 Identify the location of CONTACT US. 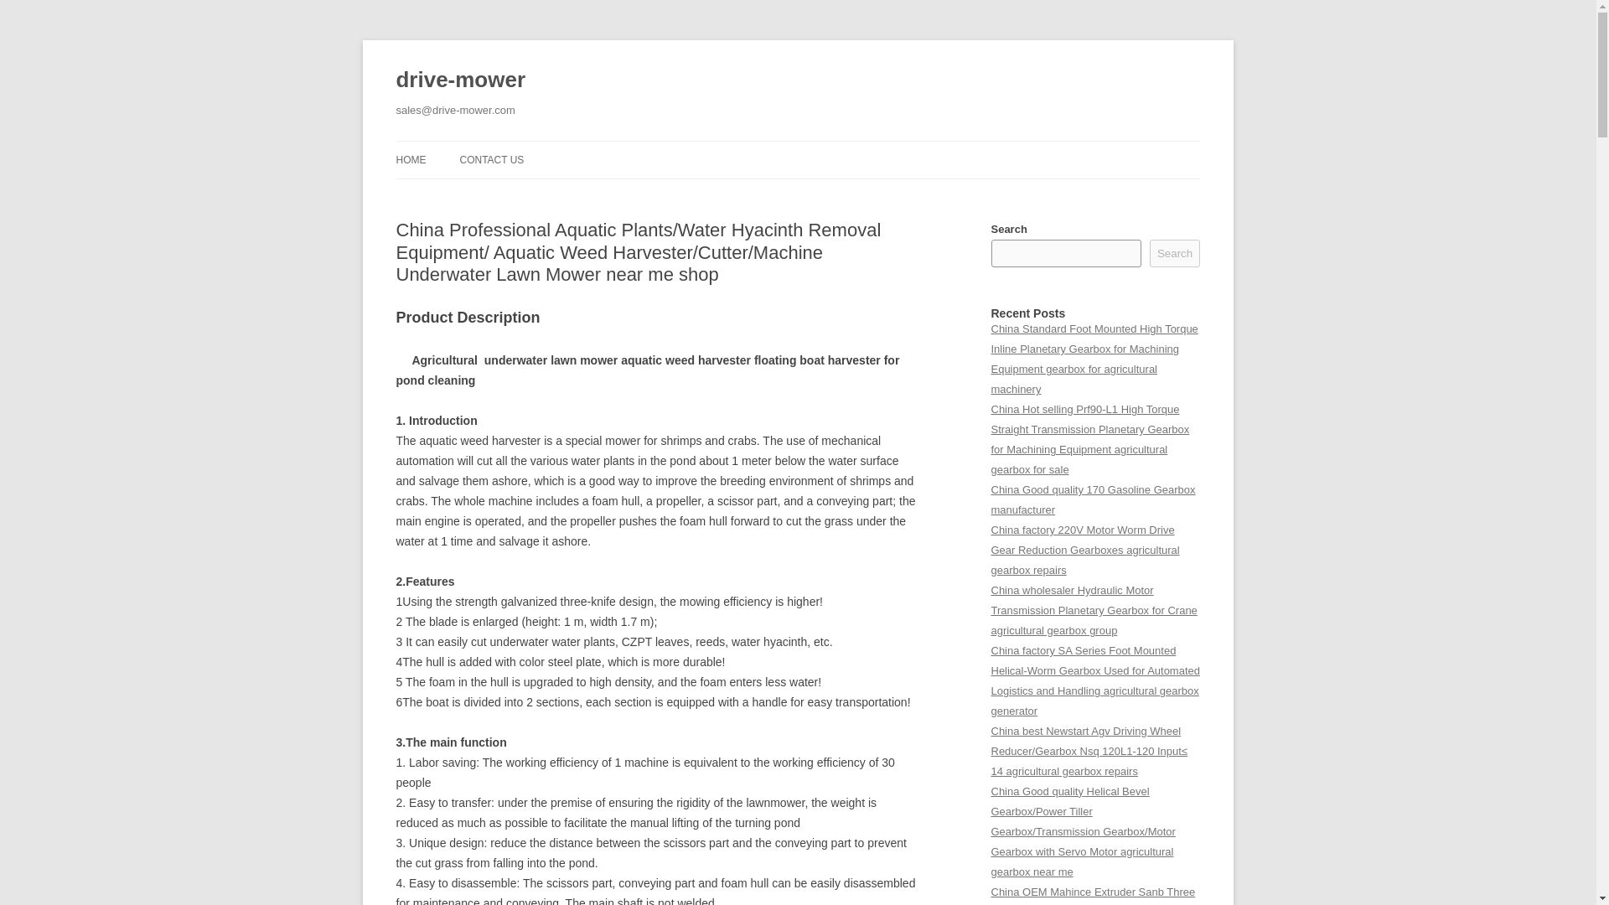
(491, 159).